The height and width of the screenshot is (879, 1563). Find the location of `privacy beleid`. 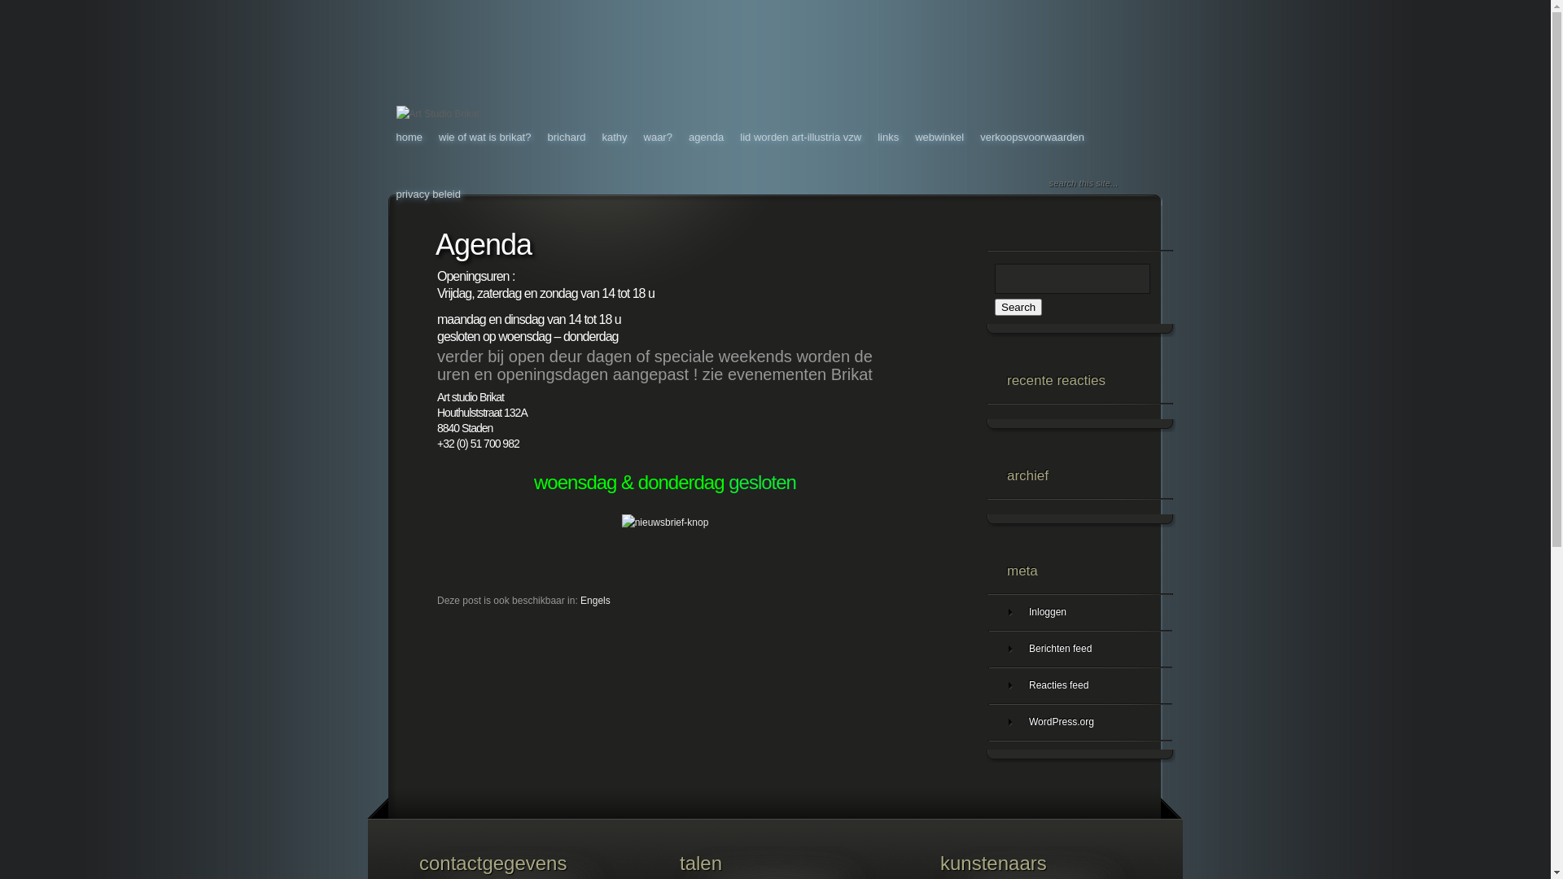

privacy beleid is located at coordinates (428, 194).